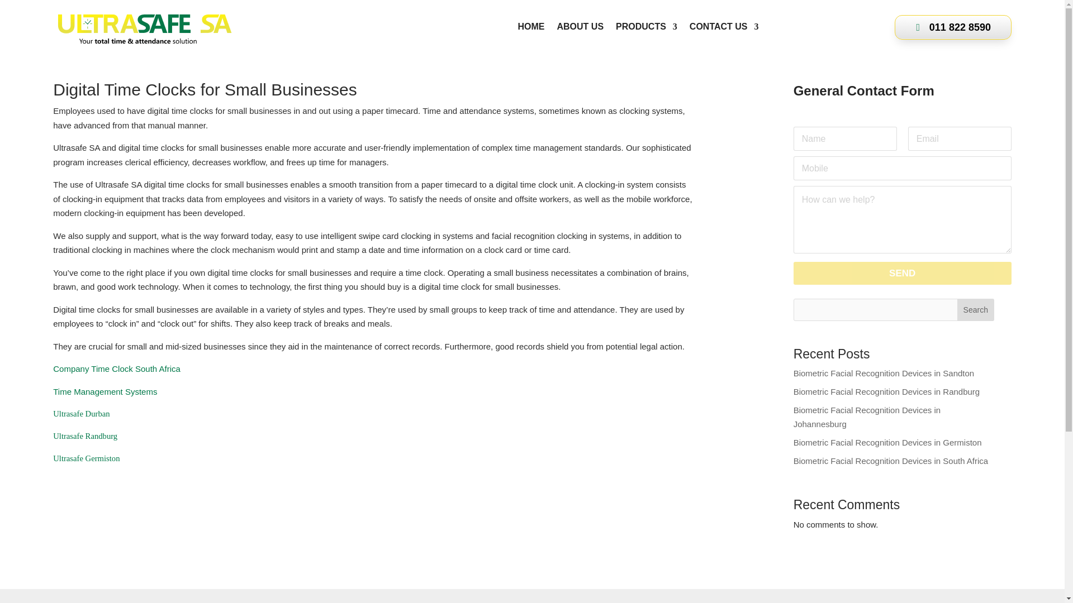 The width and height of the screenshot is (1073, 603). I want to click on 011 822 8590, so click(953, 27).